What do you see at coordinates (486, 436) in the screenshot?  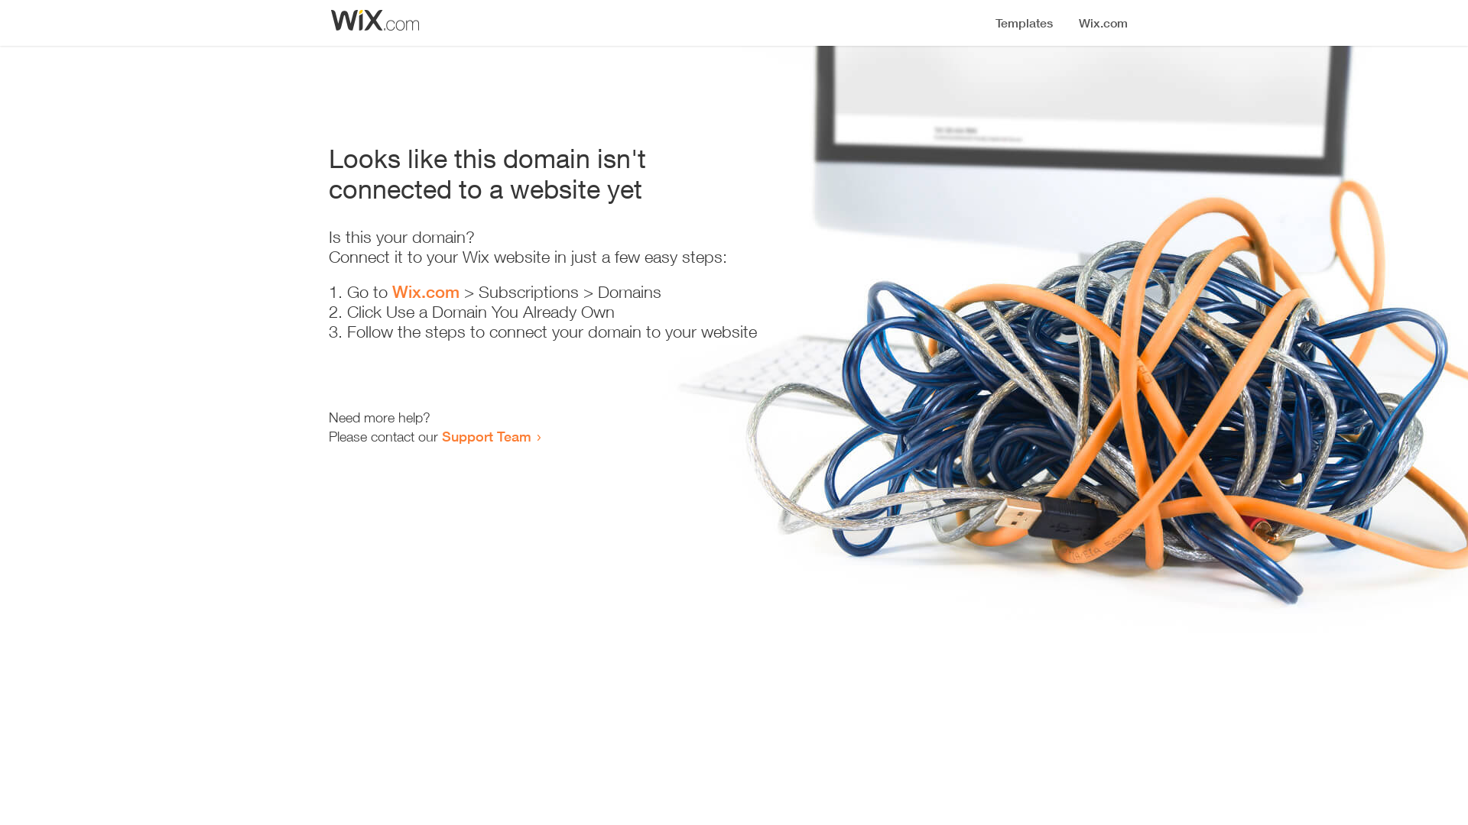 I see `Support Team` at bounding box center [486, 436].